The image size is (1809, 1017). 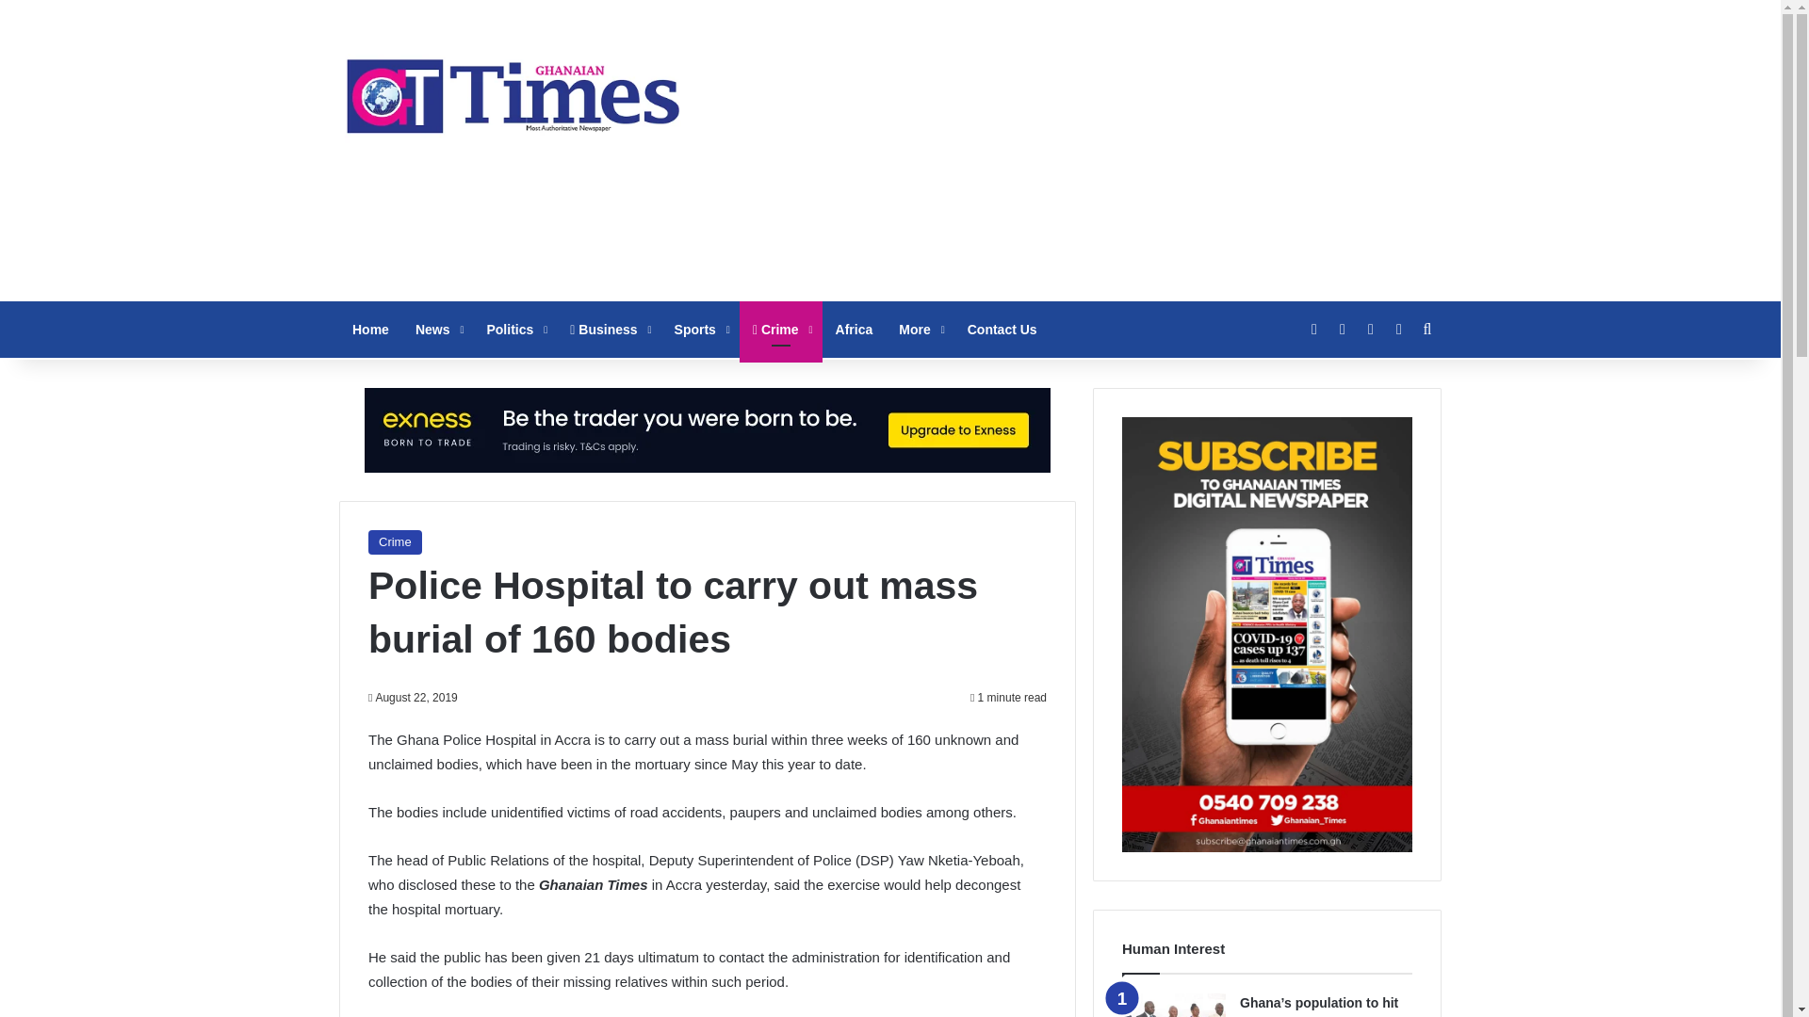 I want to click on Politics, so click(x=514, y=330).